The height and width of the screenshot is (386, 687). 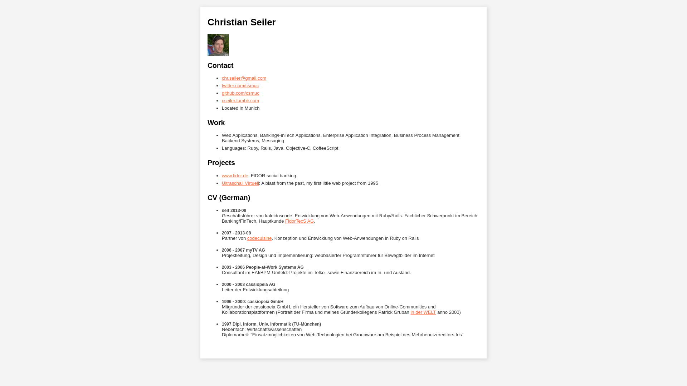 I want to click on cseiler.tumblr.com, so click(x=240, y=101).